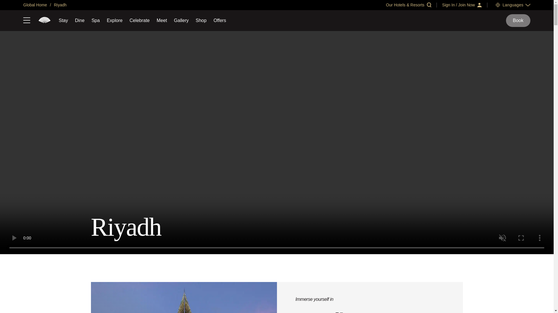  I want to click on Book, so click(518, 20).